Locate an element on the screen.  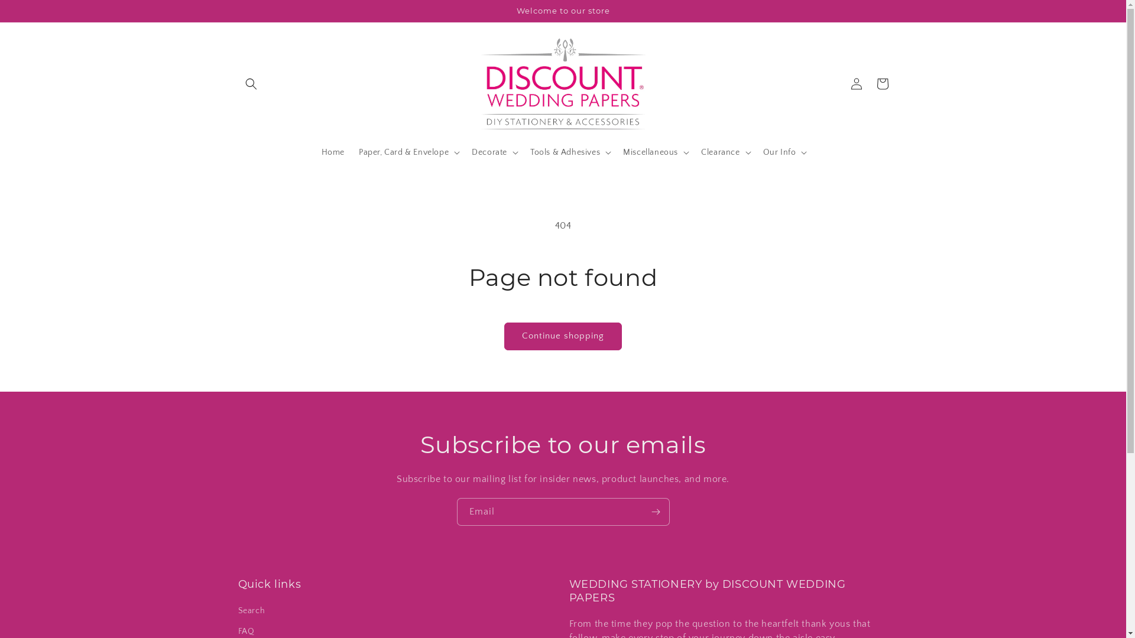
Search is located at coordinates (251, 613).